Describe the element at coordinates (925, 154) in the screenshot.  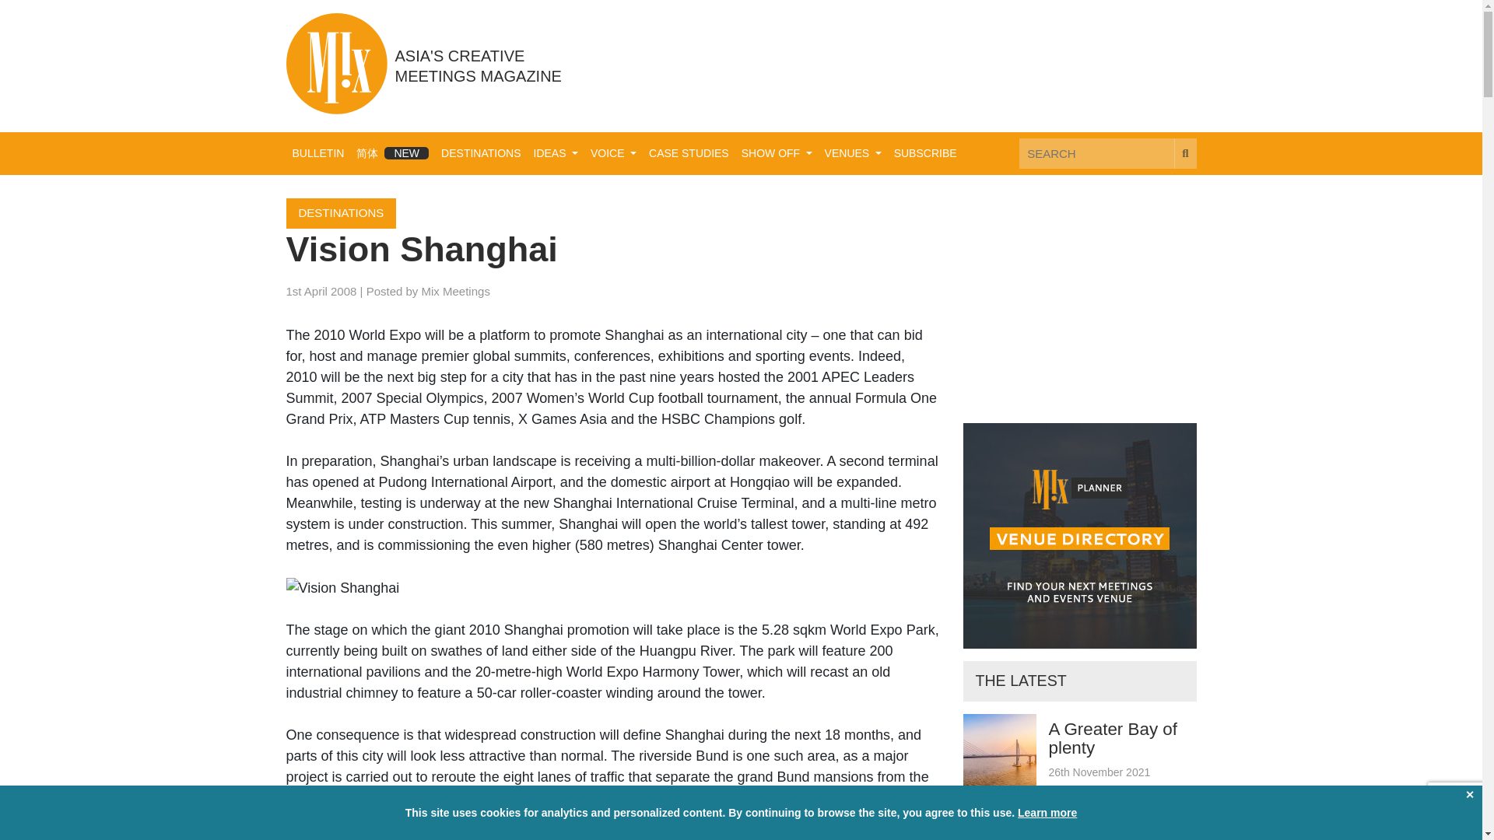
I see `SUBSCRIBE` at that location.